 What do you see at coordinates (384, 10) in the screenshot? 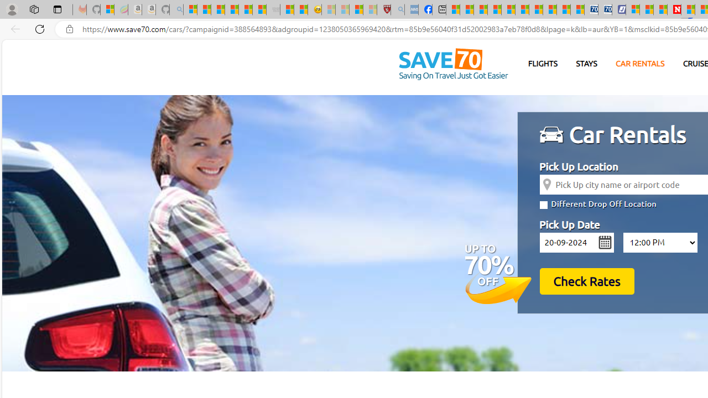
I see `Robert H. Shmerling, MD - Harvard Health` at bounding box center [384, 10].